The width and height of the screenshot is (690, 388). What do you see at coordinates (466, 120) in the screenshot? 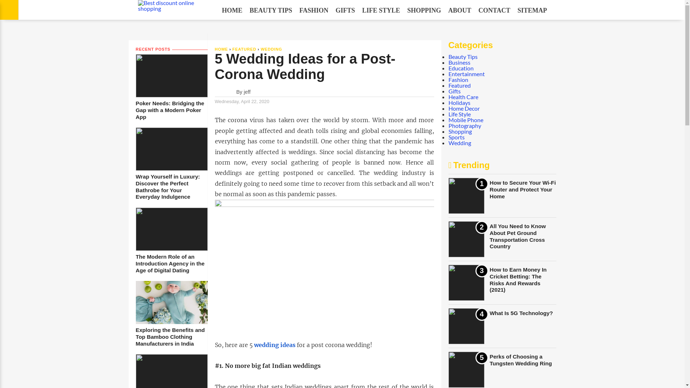
I see `Mobile Phone` at bounding box center [466, 120].